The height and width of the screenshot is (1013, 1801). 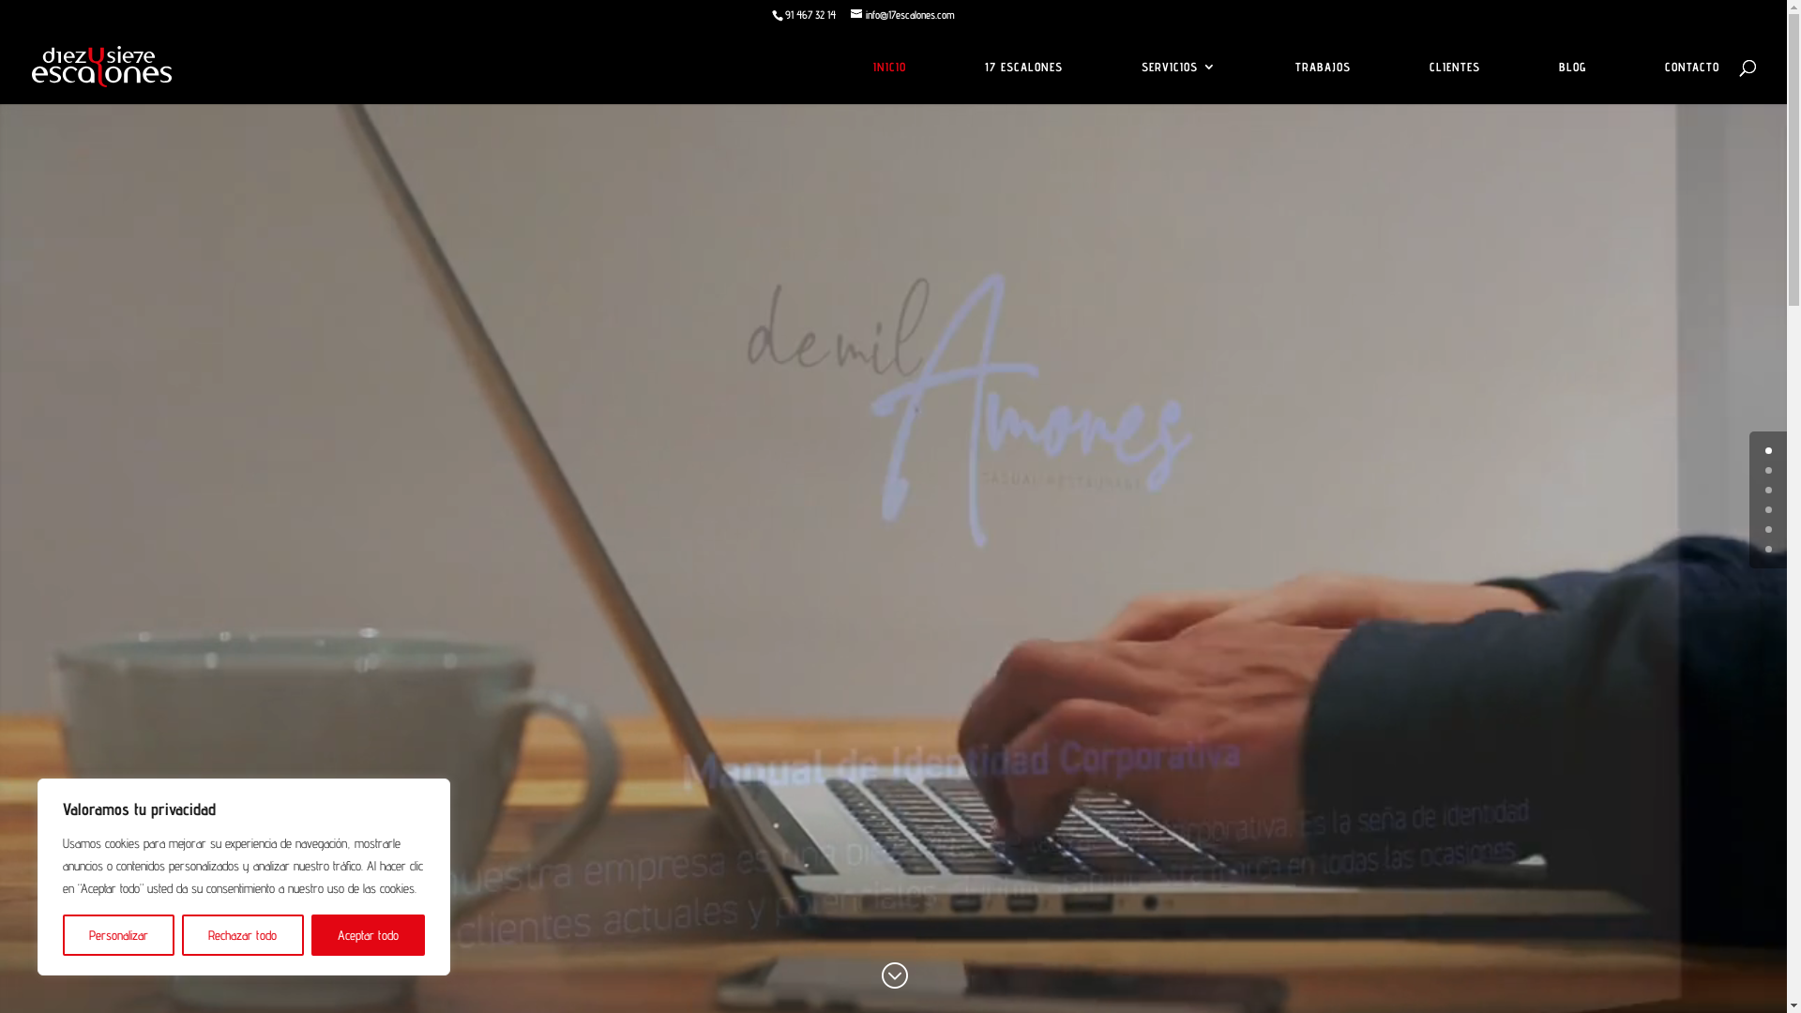 I want to click on TRABAJOS, so click(x=1323, y=83).